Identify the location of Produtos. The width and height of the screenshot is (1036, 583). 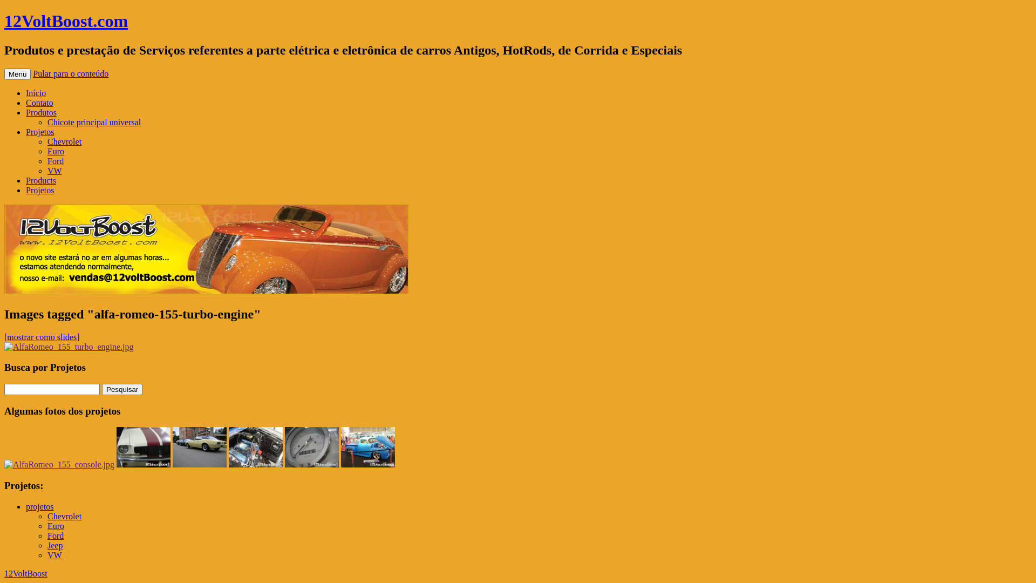
(41, 112).